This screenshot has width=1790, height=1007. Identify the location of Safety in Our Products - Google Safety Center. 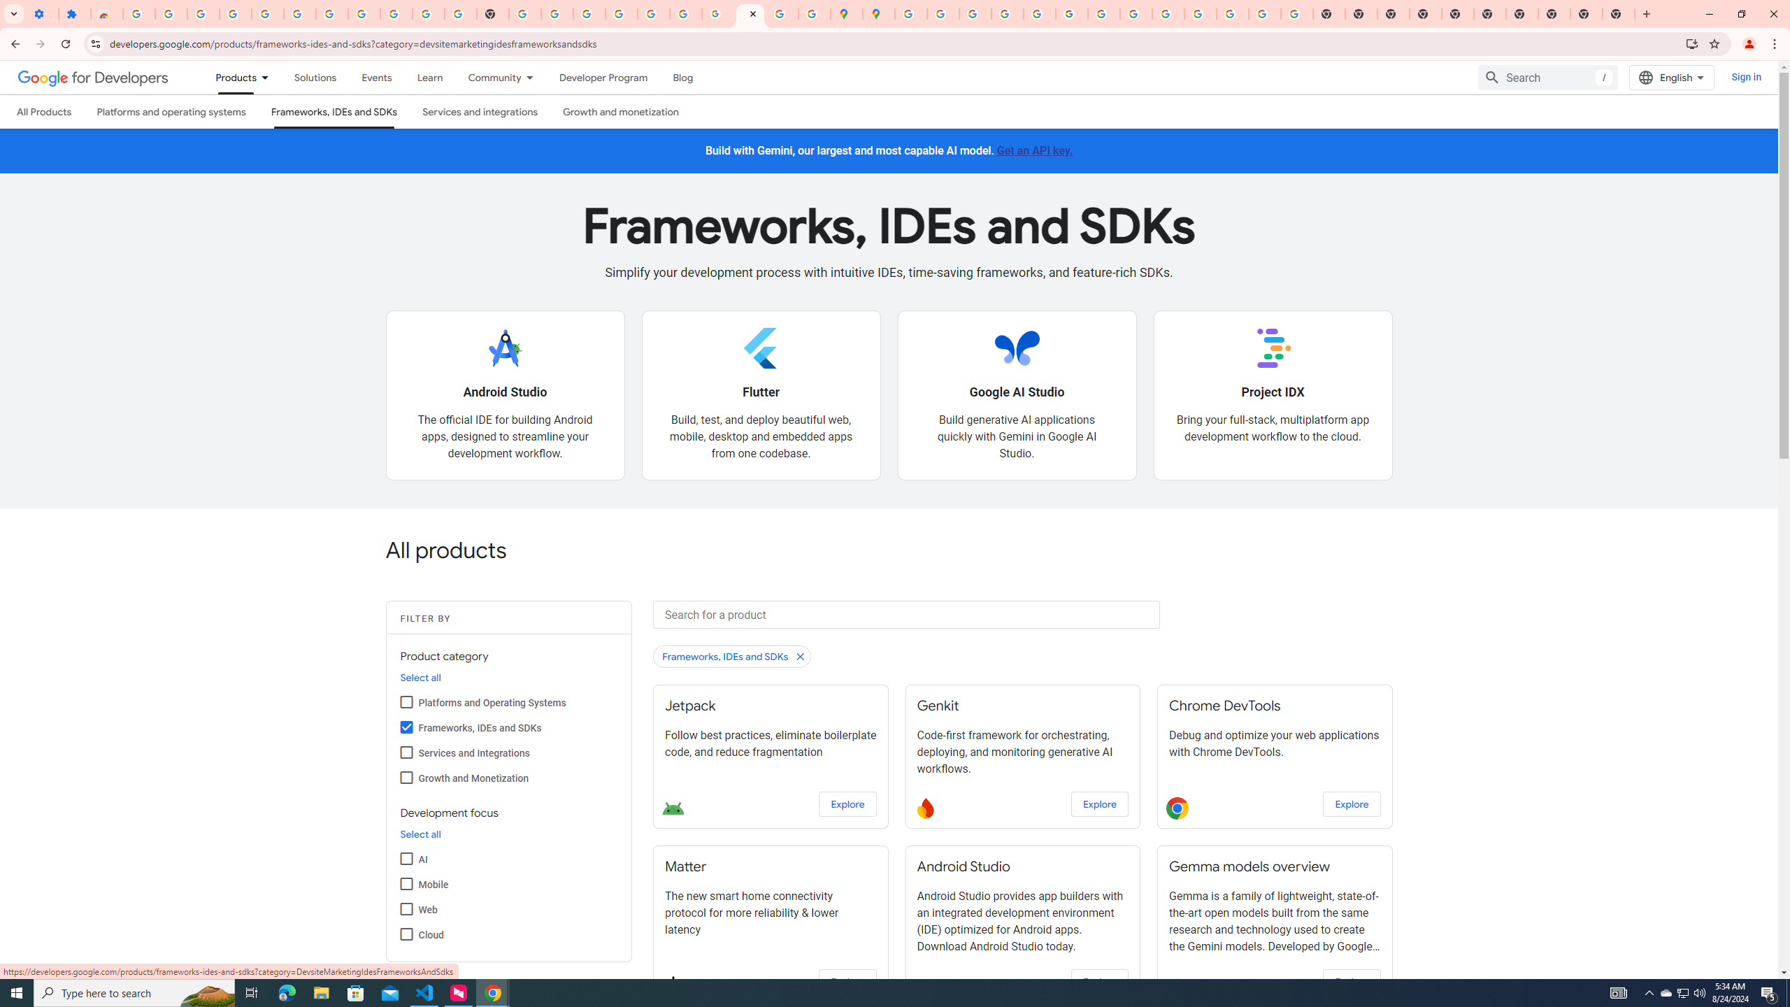
(815, 14).